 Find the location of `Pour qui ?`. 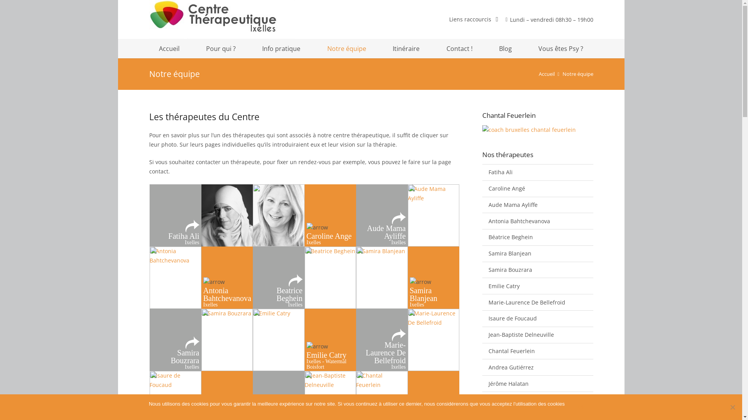

Pour qui ? is located at coordinates (221, 49).